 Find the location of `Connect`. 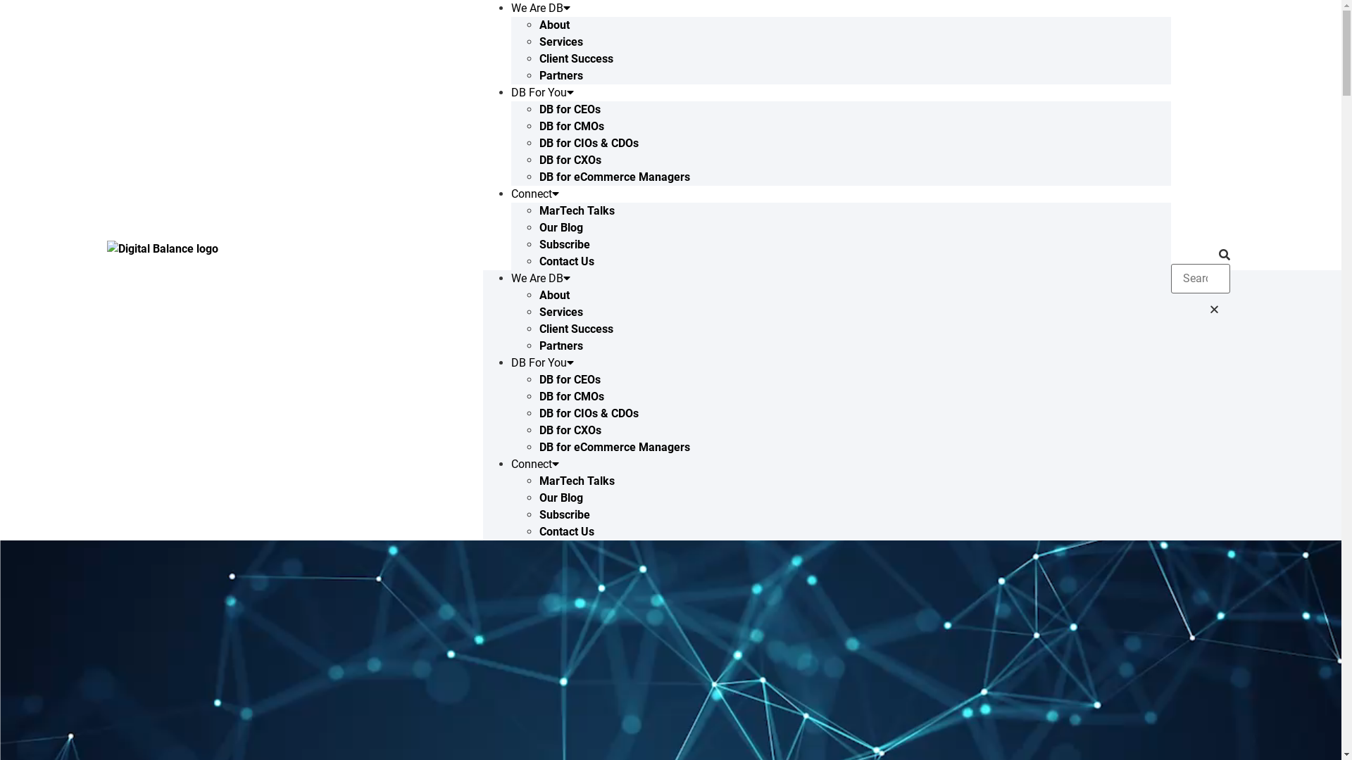

Connect is located at coordinates (535, 194).